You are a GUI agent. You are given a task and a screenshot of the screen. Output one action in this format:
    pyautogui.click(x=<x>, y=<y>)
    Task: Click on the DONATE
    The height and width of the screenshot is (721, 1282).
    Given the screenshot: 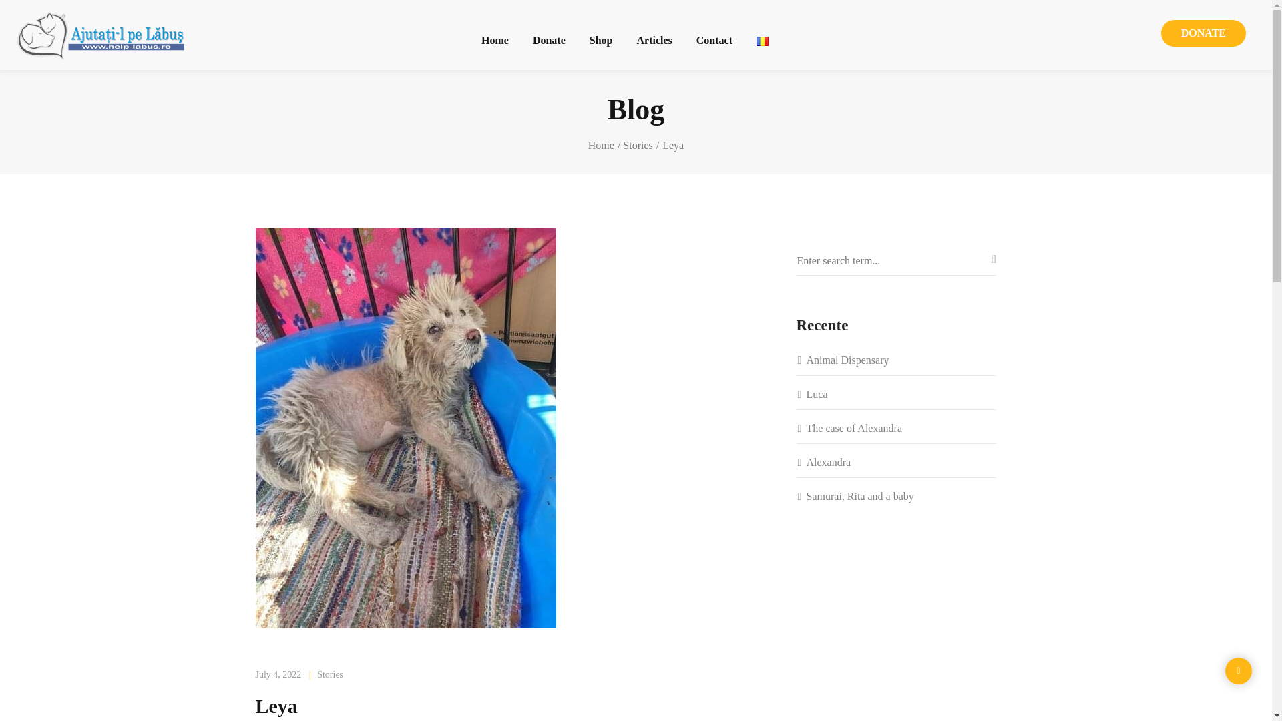 What is the action you would take?
    pyautogui.click(x=1203, y=33)
    